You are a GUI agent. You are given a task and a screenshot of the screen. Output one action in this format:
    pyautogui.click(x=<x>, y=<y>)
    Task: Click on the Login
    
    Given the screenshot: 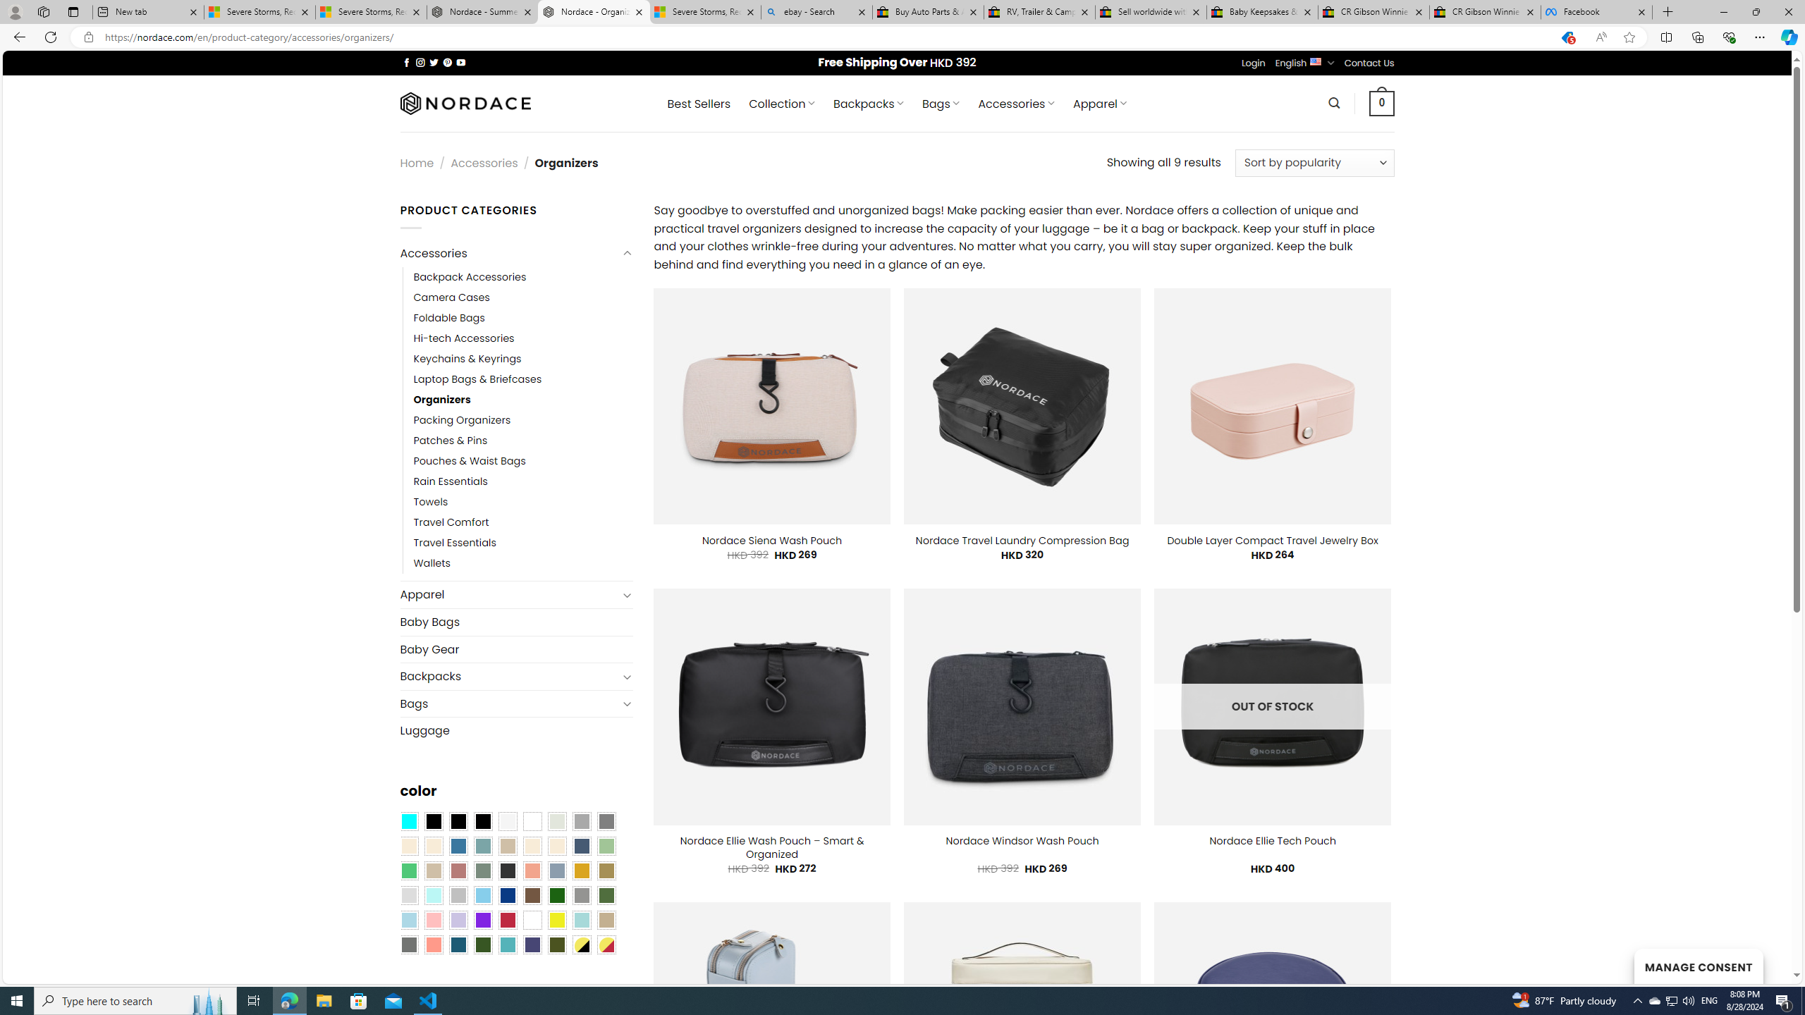 What is the action you would take?
    pyautogui.click(x=1254, y=63)
    